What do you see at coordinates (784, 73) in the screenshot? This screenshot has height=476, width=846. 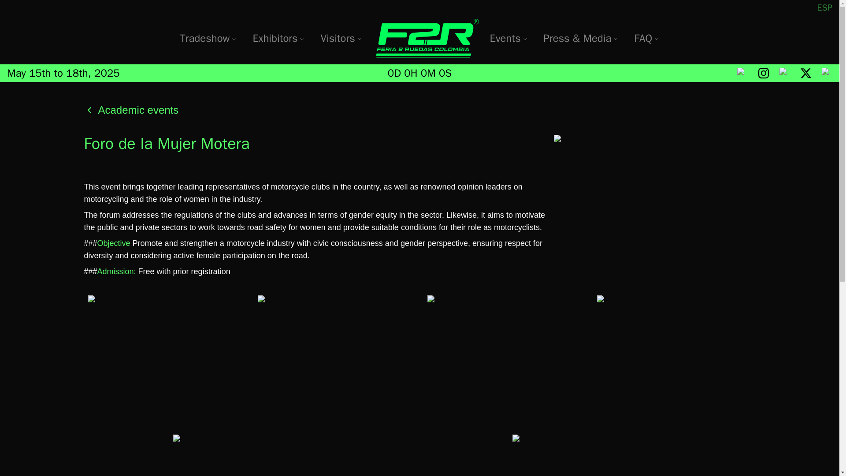 I see `YouTube` at bounding box center [784, 73].